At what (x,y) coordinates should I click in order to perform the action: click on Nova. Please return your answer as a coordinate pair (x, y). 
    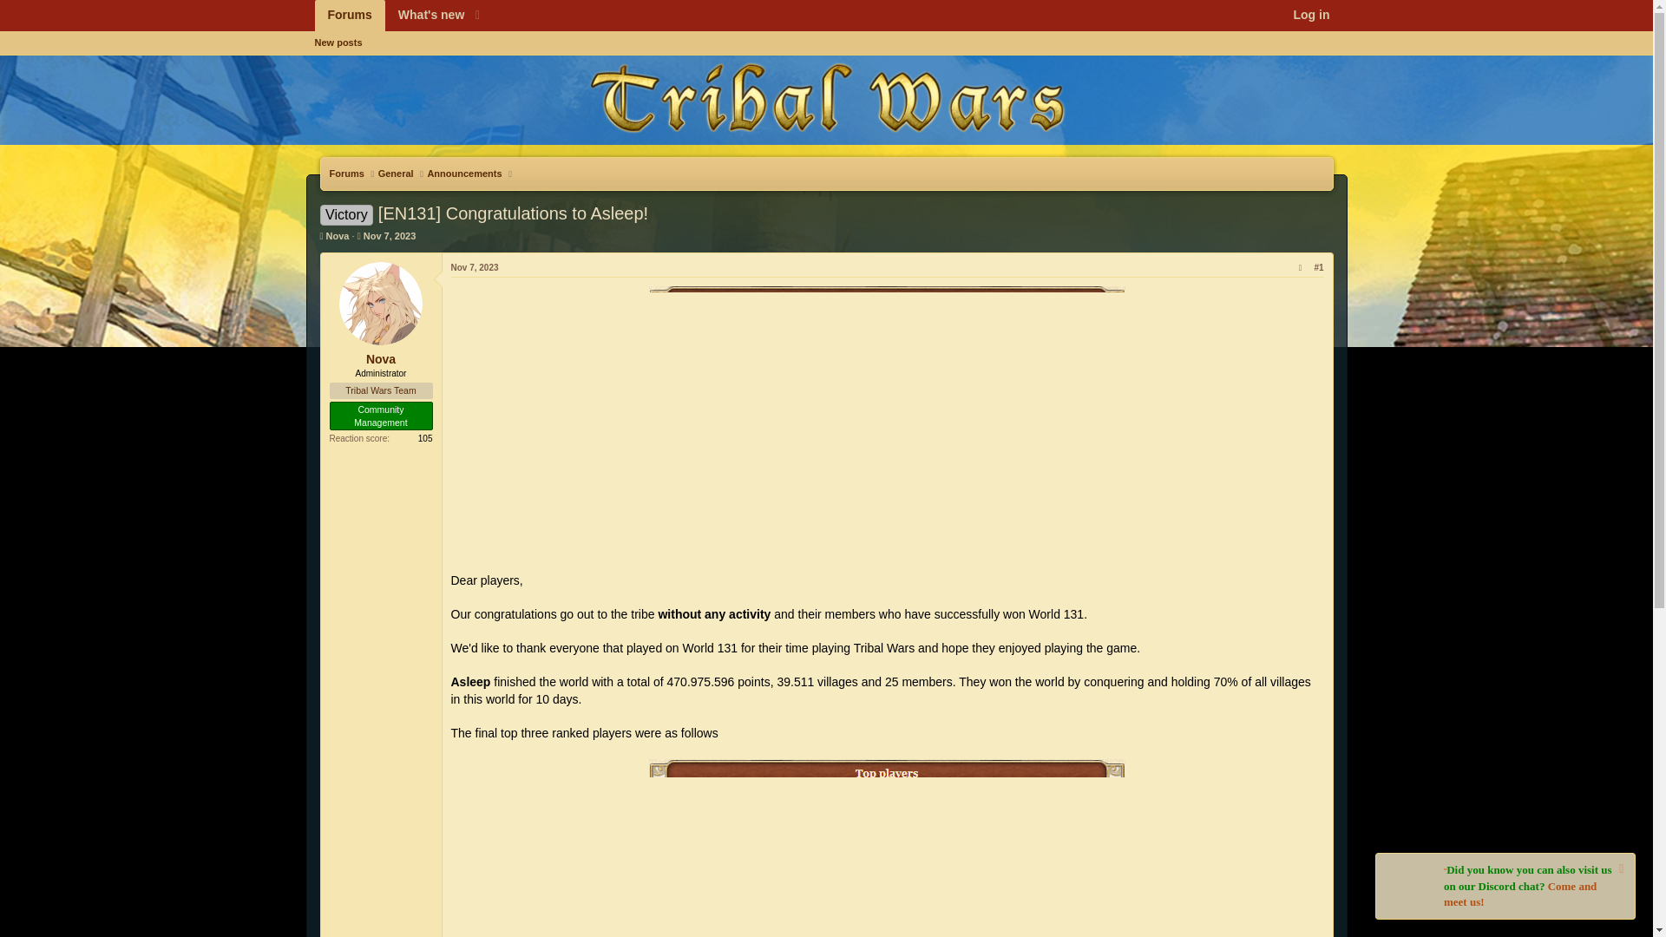
    Looking at the image, I should click on (401, 16).